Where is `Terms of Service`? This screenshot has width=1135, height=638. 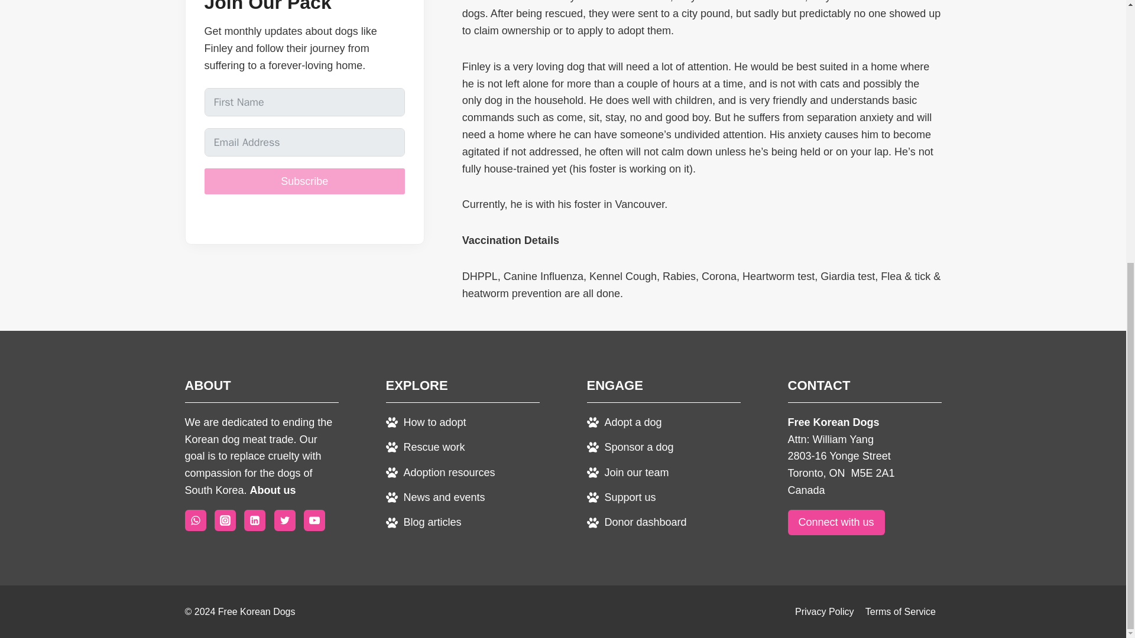
Terms of Service is located at coordinates (900, 612).